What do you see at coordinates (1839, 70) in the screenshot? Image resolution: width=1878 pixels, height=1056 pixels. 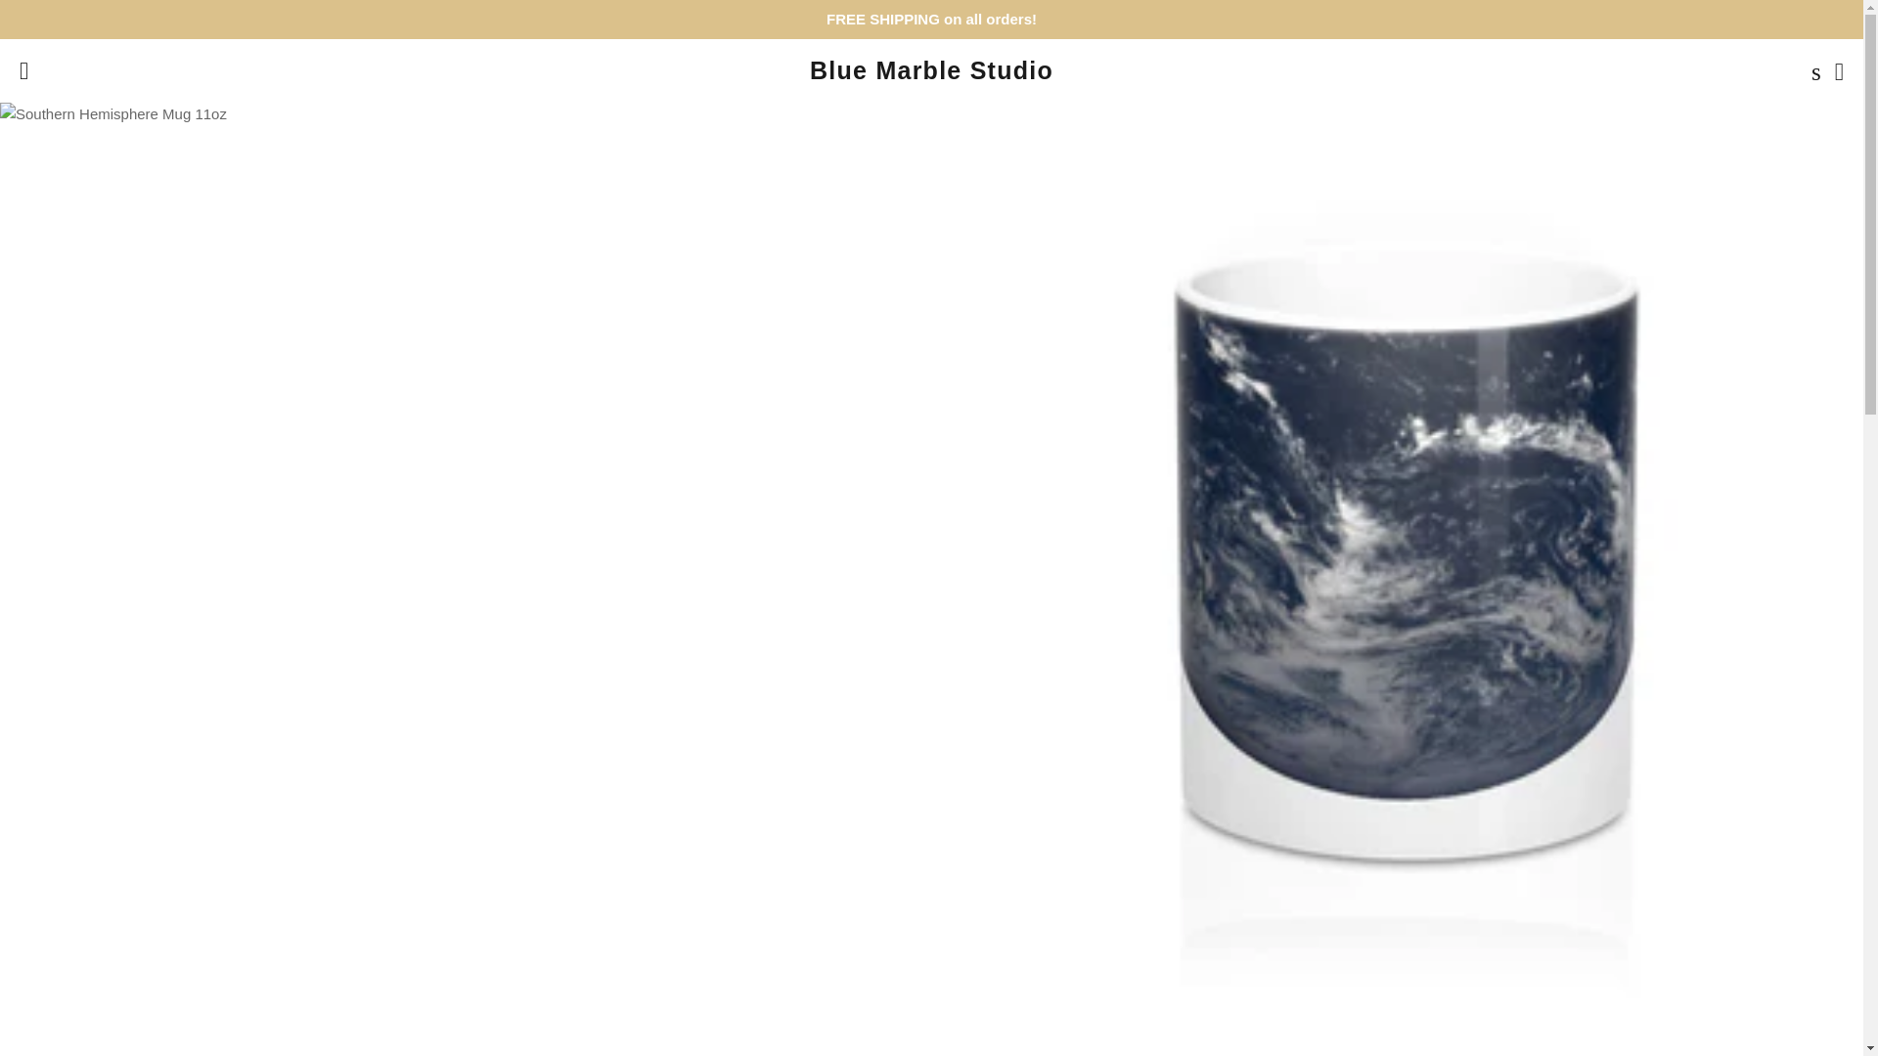 I see `Cart` at bounding box center [1839, 70].